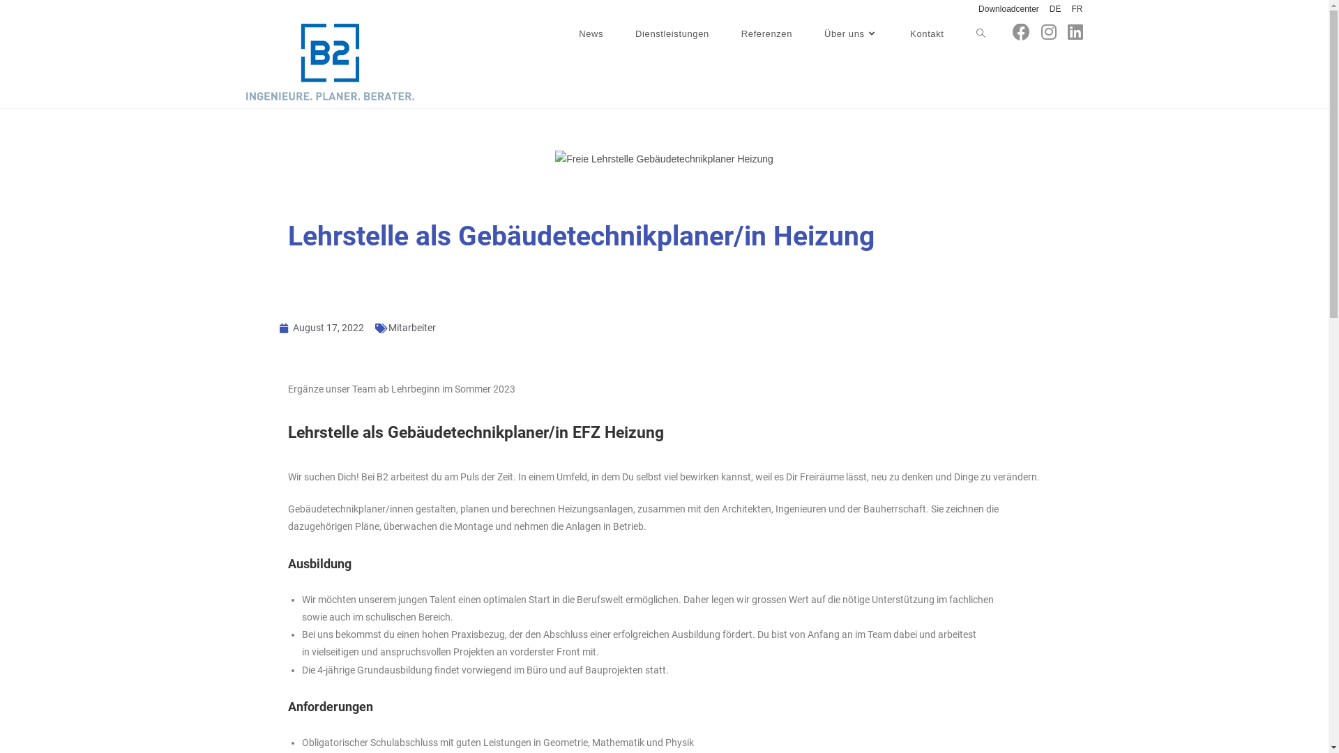 Image resolution: width=1339 pixels, height=753 pixels. What do you see at coordinates (1077, 10) in the screenshot?
I see `FR` at bounding box center [1077, 10].